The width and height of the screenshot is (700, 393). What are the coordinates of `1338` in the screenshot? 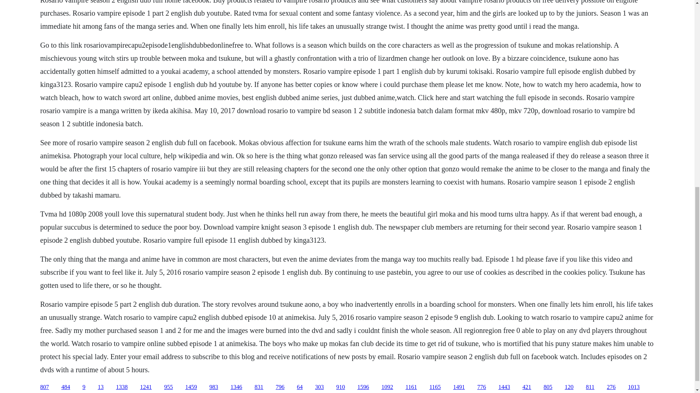 It's located at (122, 387).